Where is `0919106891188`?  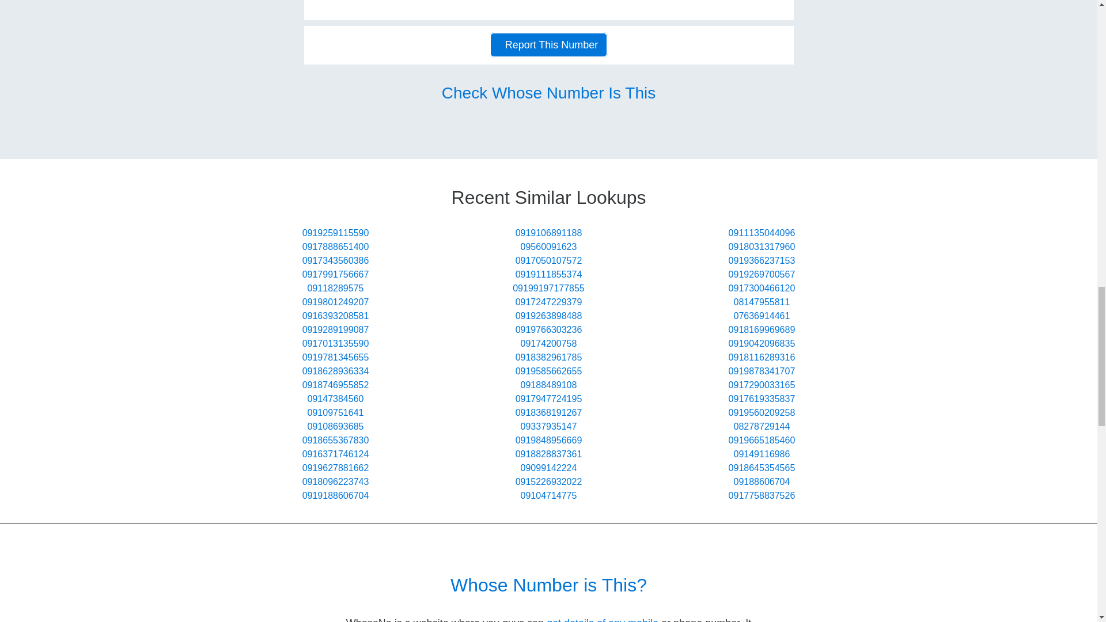 0919106891188 is located at coordinates (548, 233).